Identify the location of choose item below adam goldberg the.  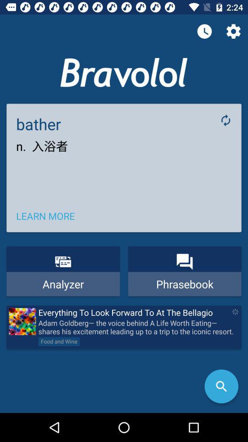
(221, 386).